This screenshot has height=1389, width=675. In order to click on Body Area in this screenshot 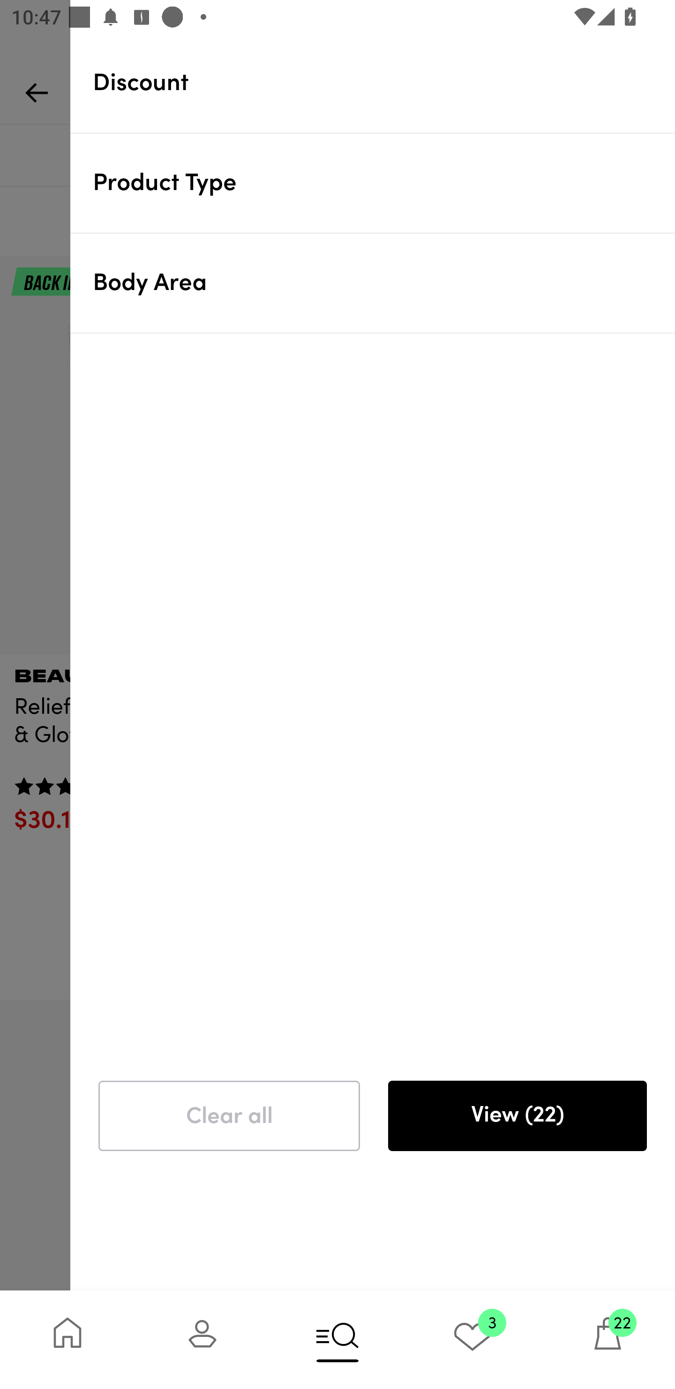, I will do `click(384, 282)`.